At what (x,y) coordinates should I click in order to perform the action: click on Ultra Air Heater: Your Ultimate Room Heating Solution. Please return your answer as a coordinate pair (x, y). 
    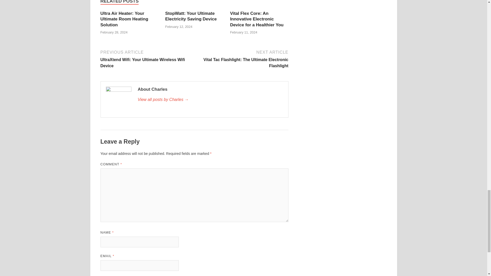
    Looking at the image, I should click on (124, 19).